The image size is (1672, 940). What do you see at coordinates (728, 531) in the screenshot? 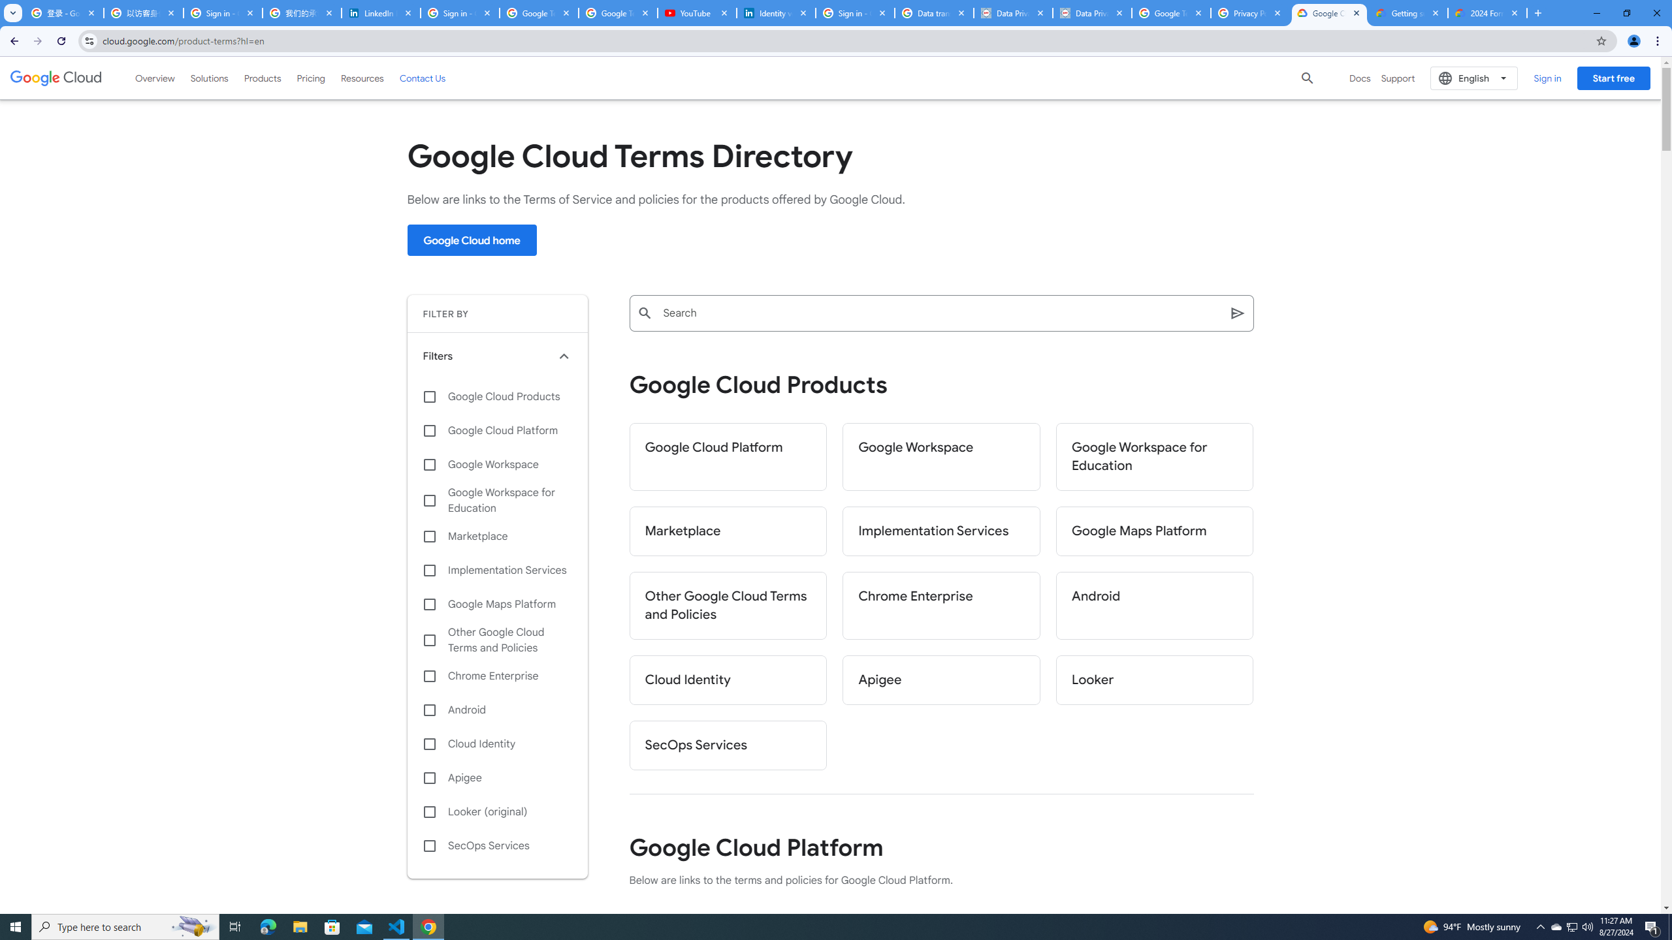
I see `Marketplace` at bounding box center [728, 531].